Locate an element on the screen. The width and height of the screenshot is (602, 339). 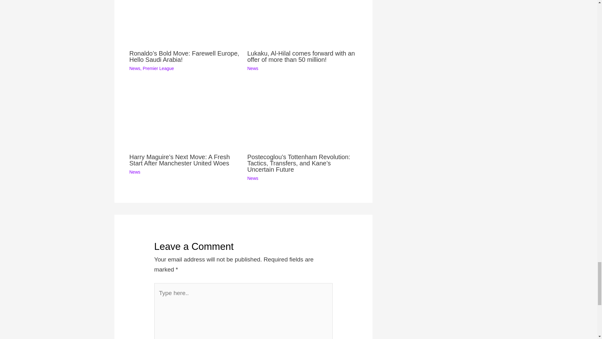
News is located at coordinates (135, 172).